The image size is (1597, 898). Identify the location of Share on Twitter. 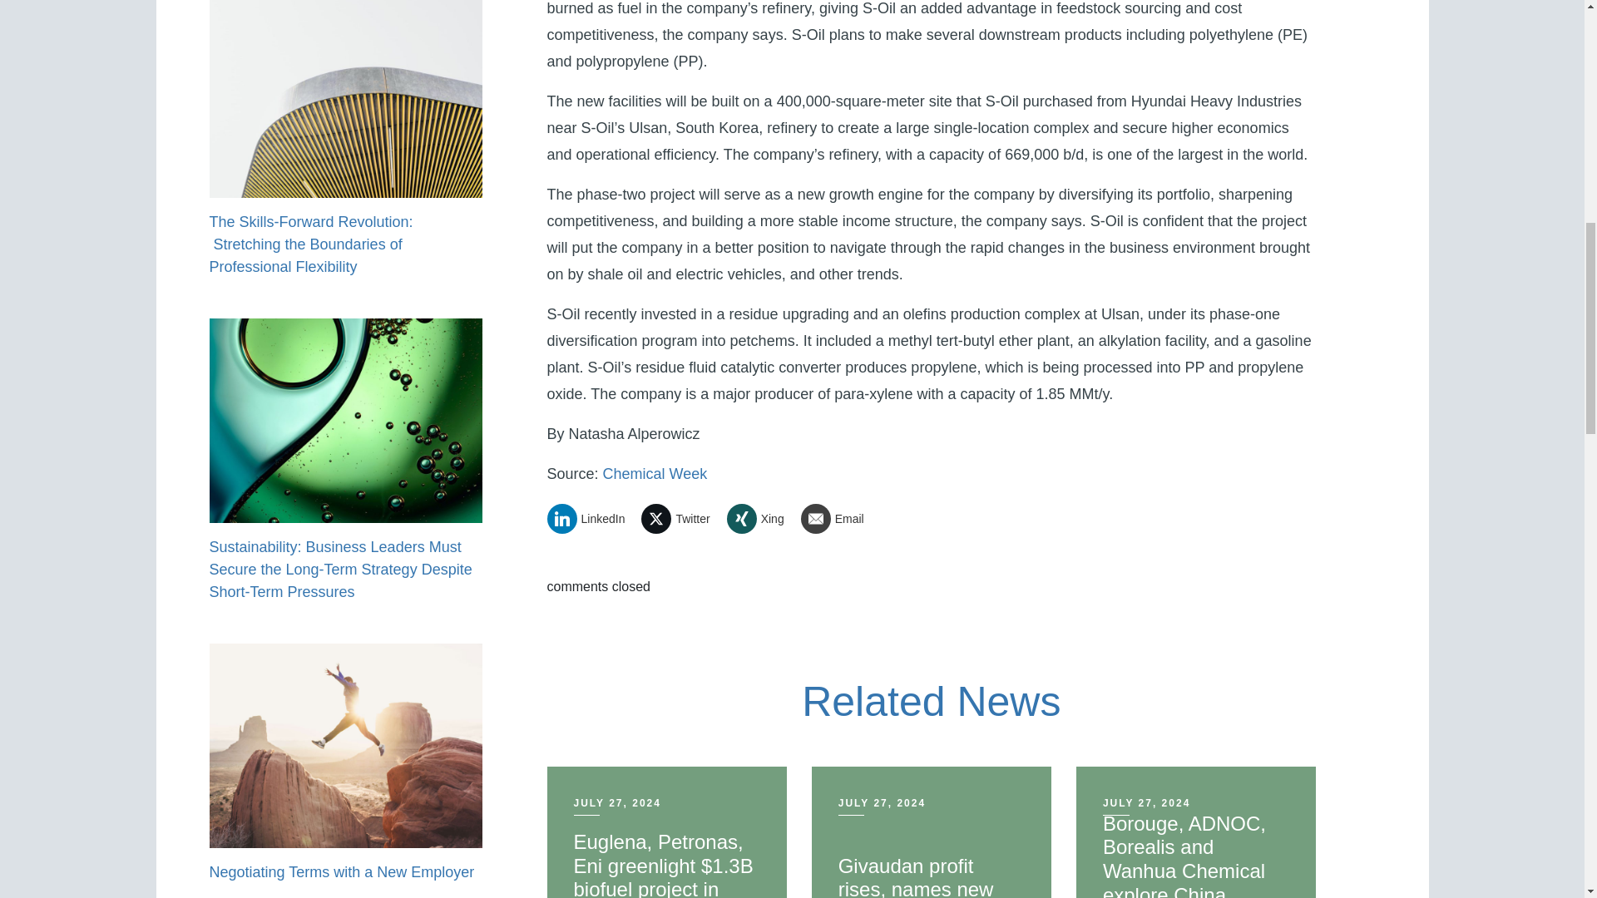
(681, 518).